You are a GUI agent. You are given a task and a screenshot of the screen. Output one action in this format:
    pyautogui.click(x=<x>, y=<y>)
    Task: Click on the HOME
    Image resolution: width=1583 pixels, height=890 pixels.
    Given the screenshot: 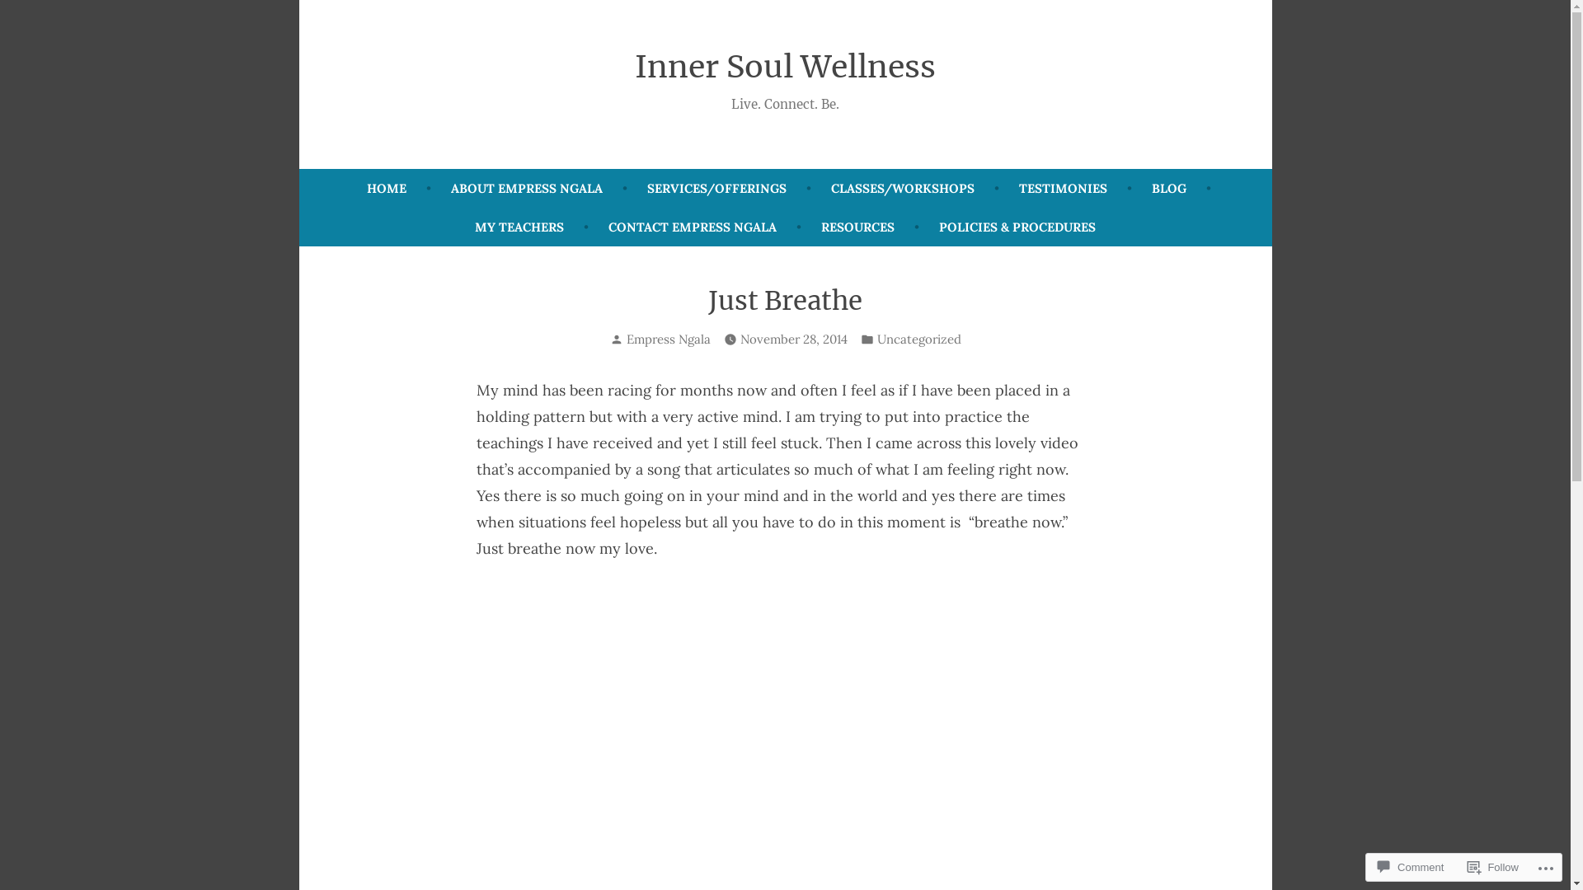 What is the action you would take?
    pyautogui.click(x=386, y=188)
    